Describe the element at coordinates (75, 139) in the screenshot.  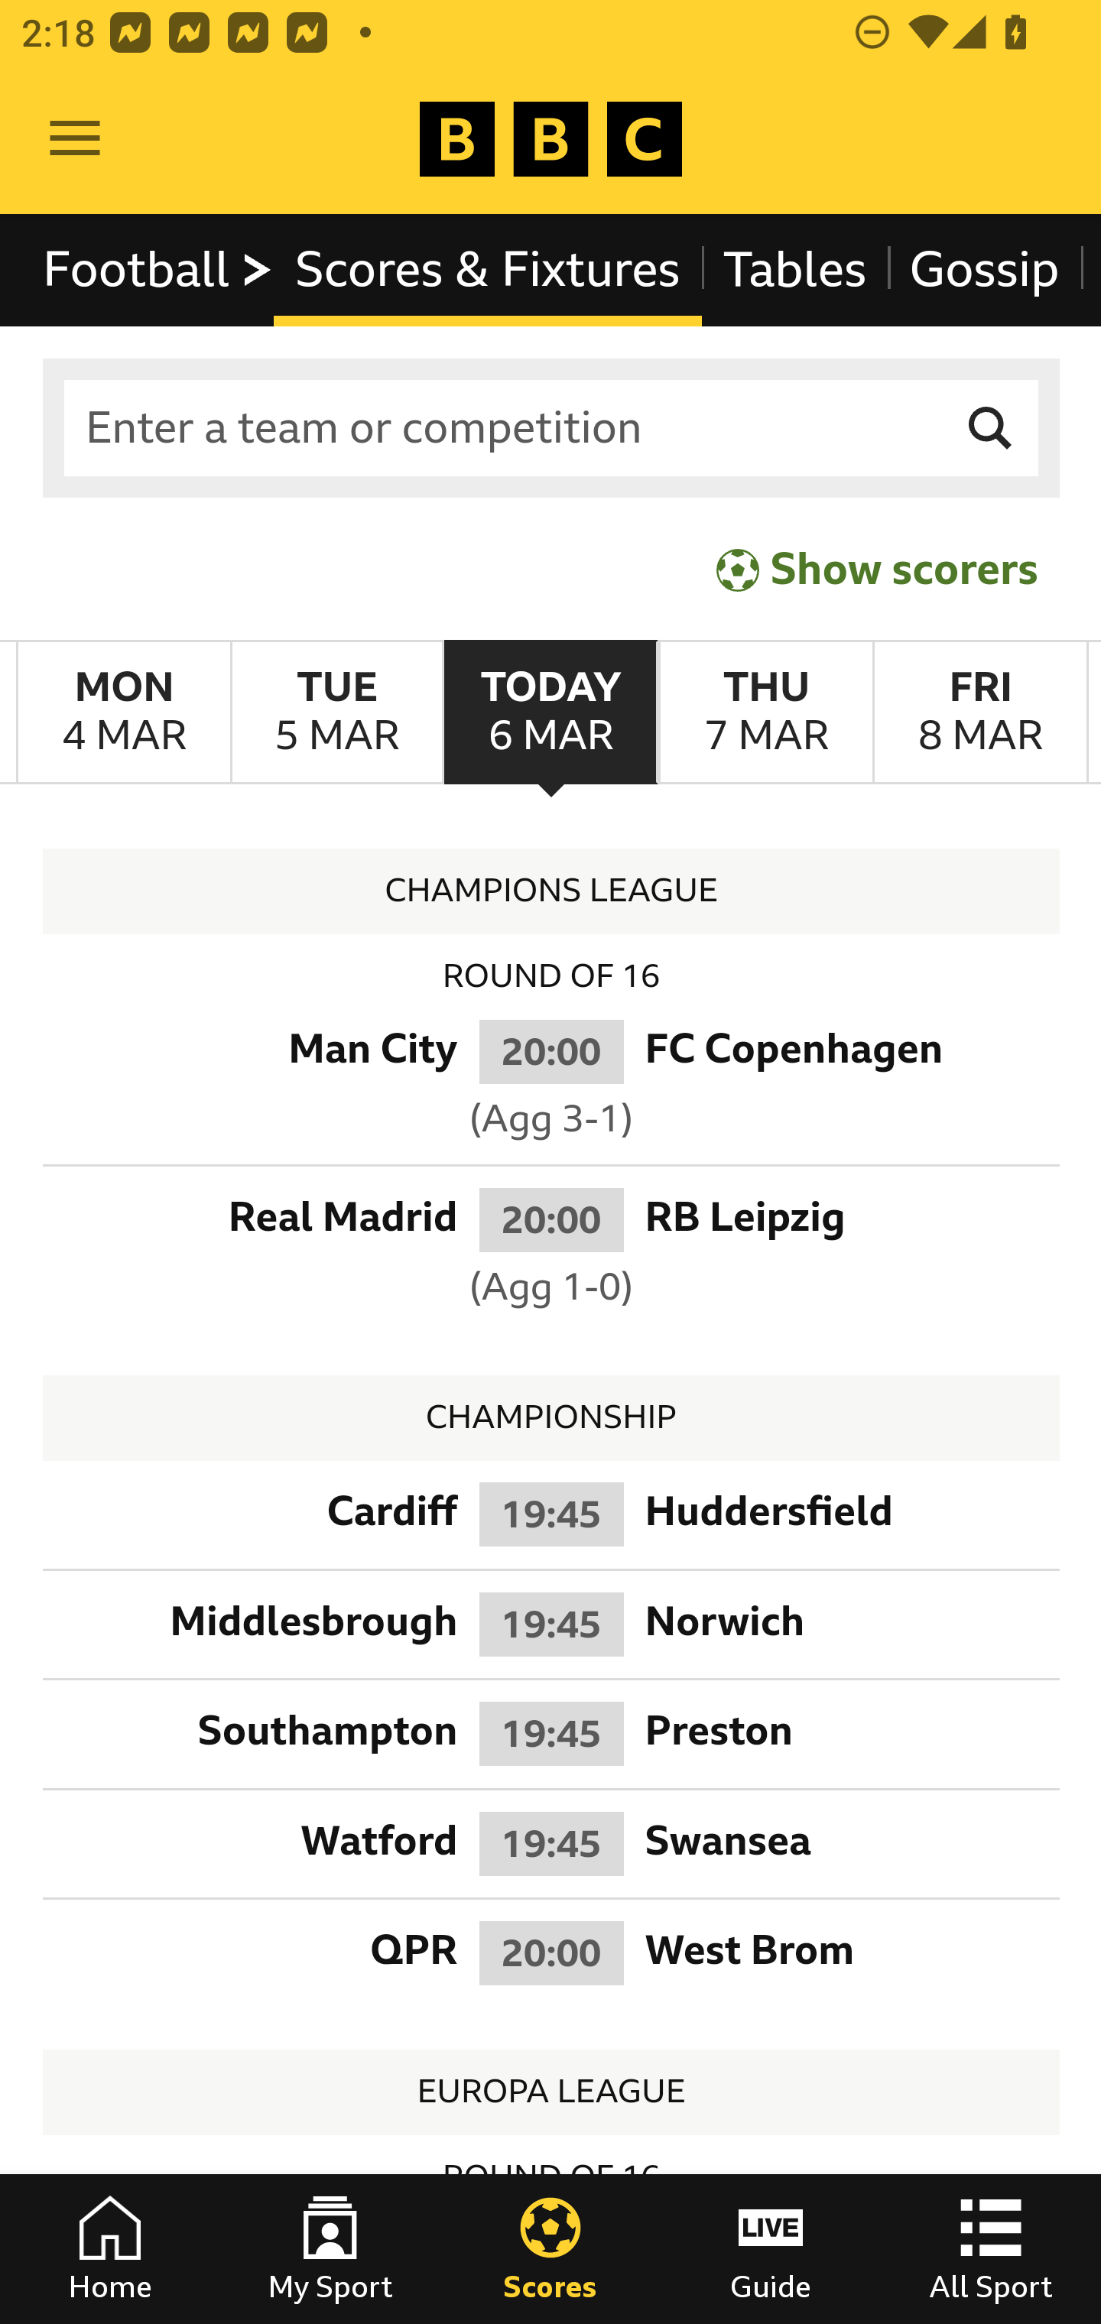
I see `Open Menu` at that location.